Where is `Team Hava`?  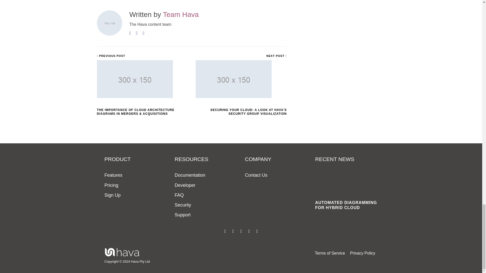
Team Hava is located at coordinates (181, 15).